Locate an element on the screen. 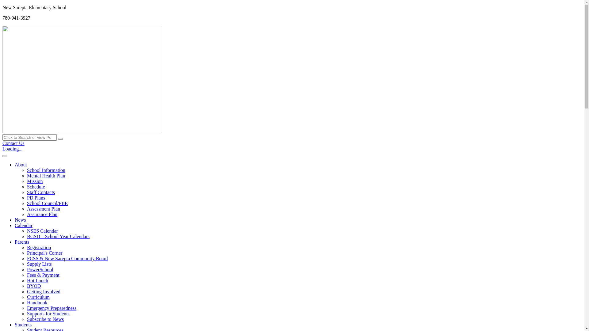 This screenshot has width=589, height=331. BYOD is located at coordinates (34, 286).